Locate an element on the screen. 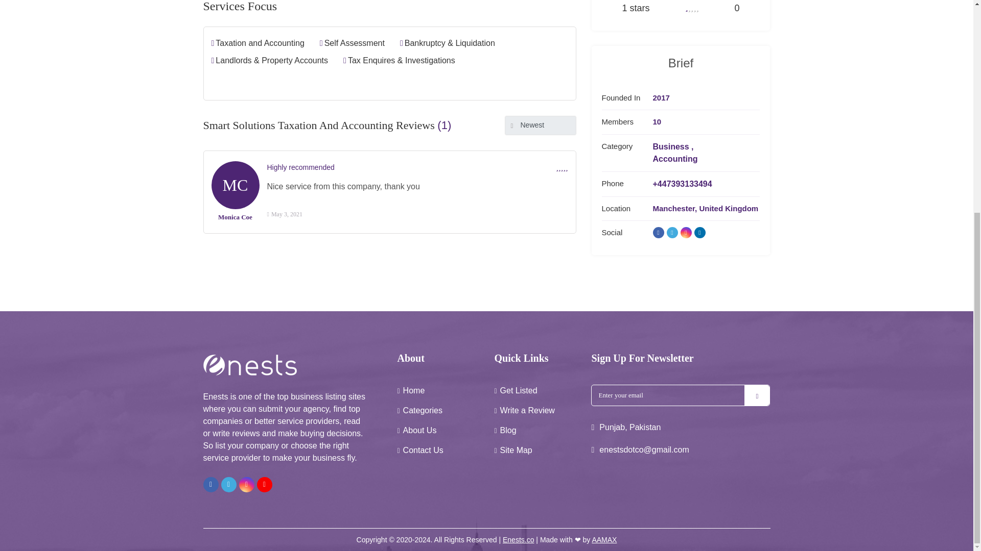 The width and height of the screenshot is (981, 551). Get Listed is located at coordinates (519, 391).